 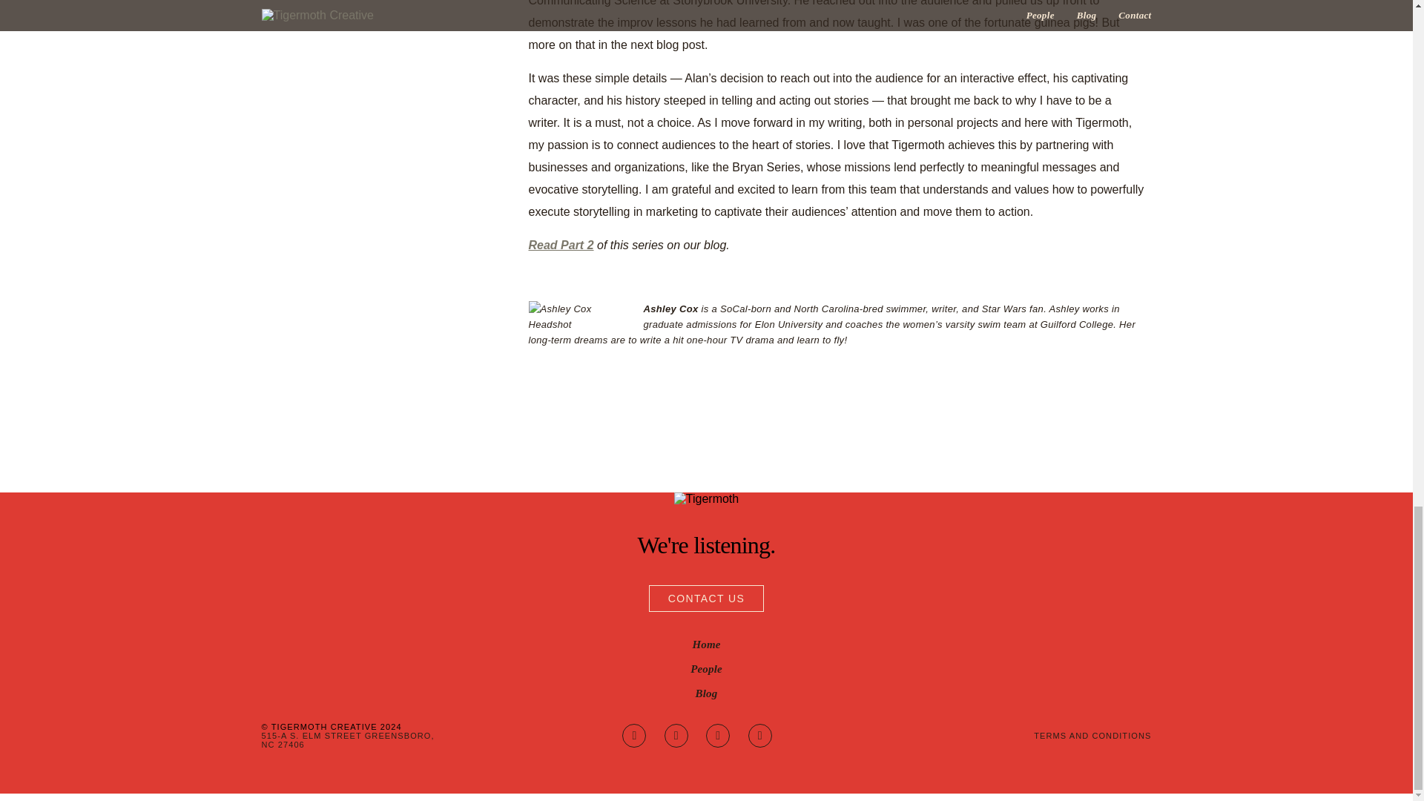 I want to click on CONTACT US, so click(x=707, y=599).